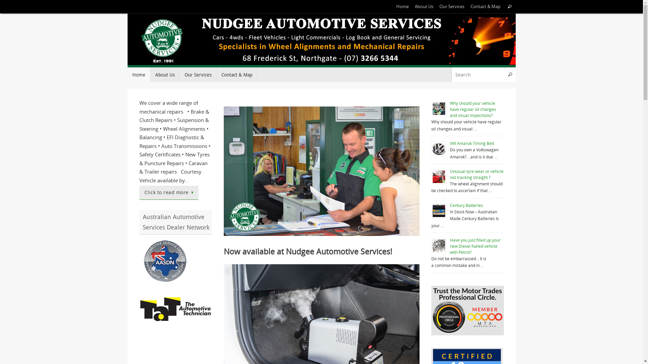 This screenshot has width=648, height=364. What do you see at coordinates (485, 7) in the screenshot?
I see `Contact & Map` at bounding box center [485, 7].